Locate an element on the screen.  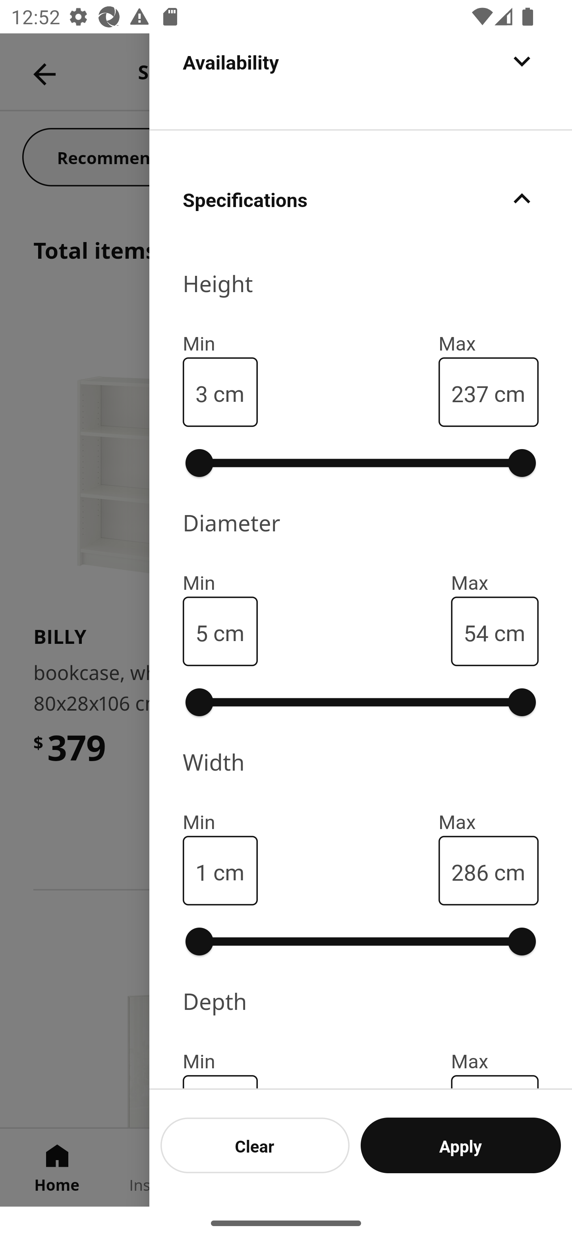
1 is located at coordinates (201, 871).